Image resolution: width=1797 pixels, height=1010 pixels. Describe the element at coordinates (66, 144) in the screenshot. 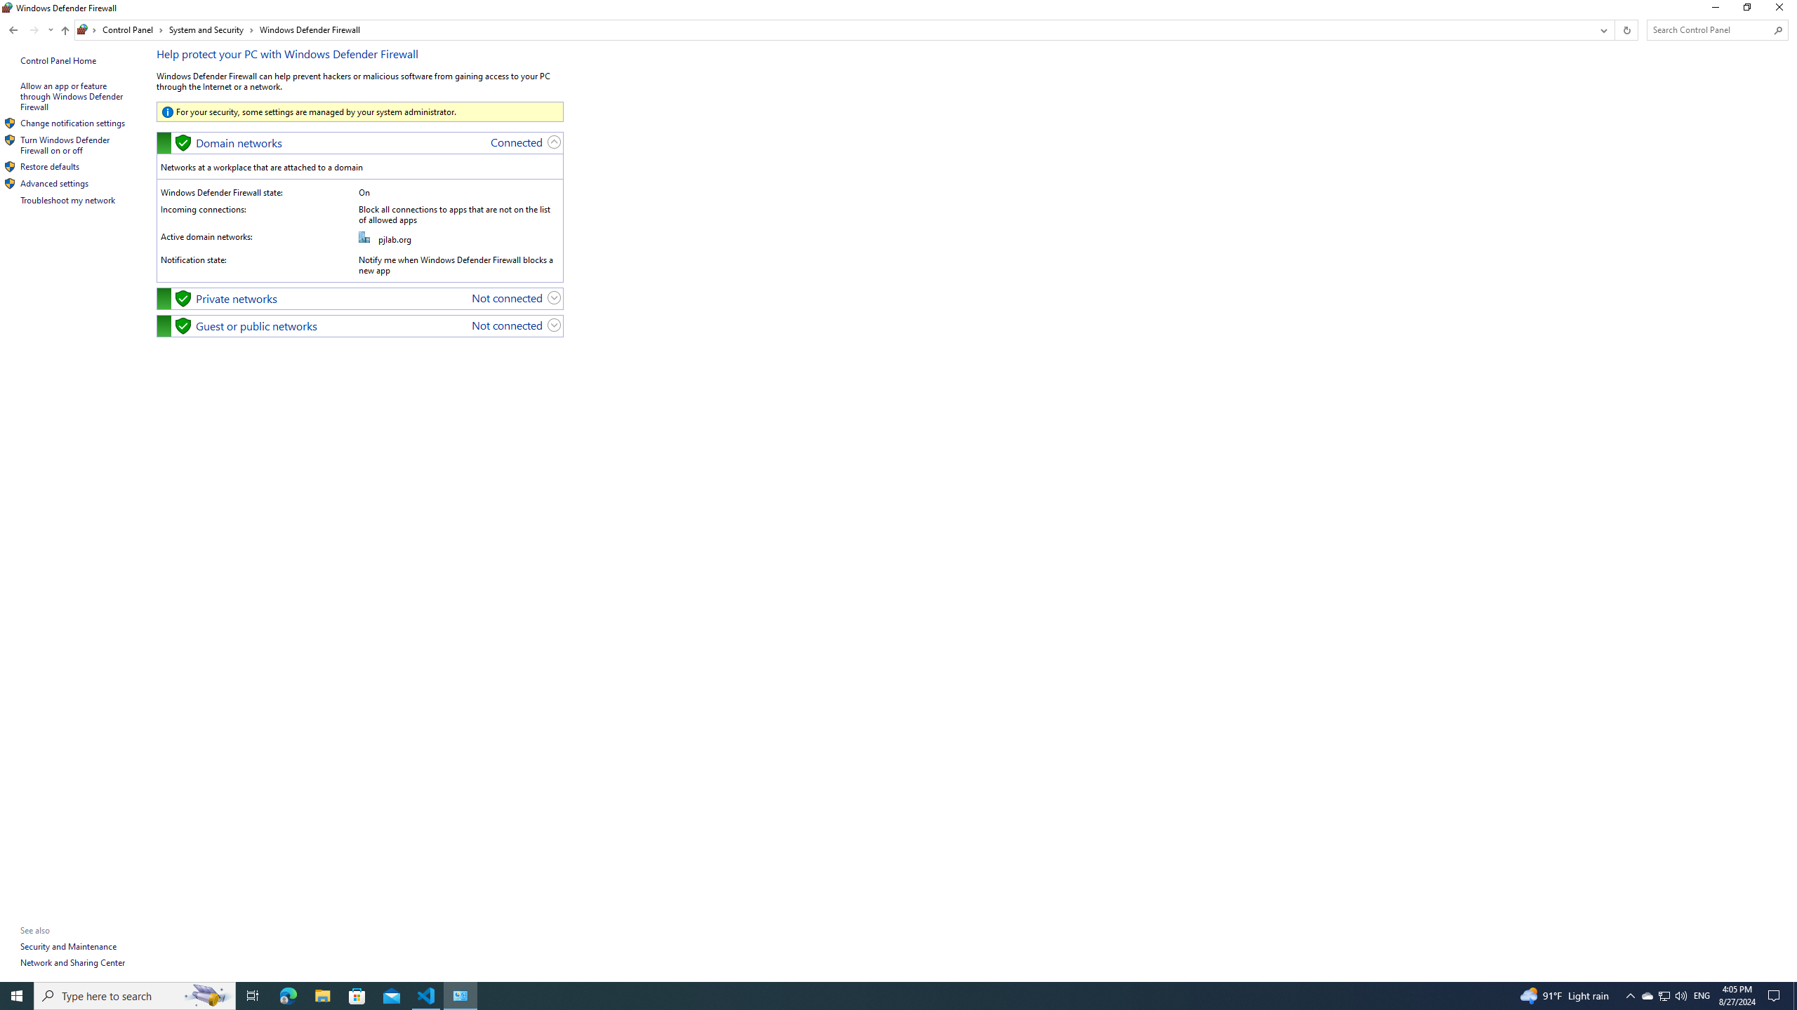

I see `Turn Windows Defender Firewall on or off` at that location.